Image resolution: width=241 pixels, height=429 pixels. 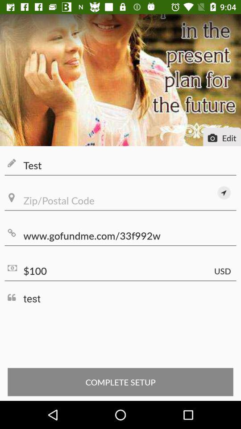 I want to click on jump to the $100 icon, so click(x=120, y=271).